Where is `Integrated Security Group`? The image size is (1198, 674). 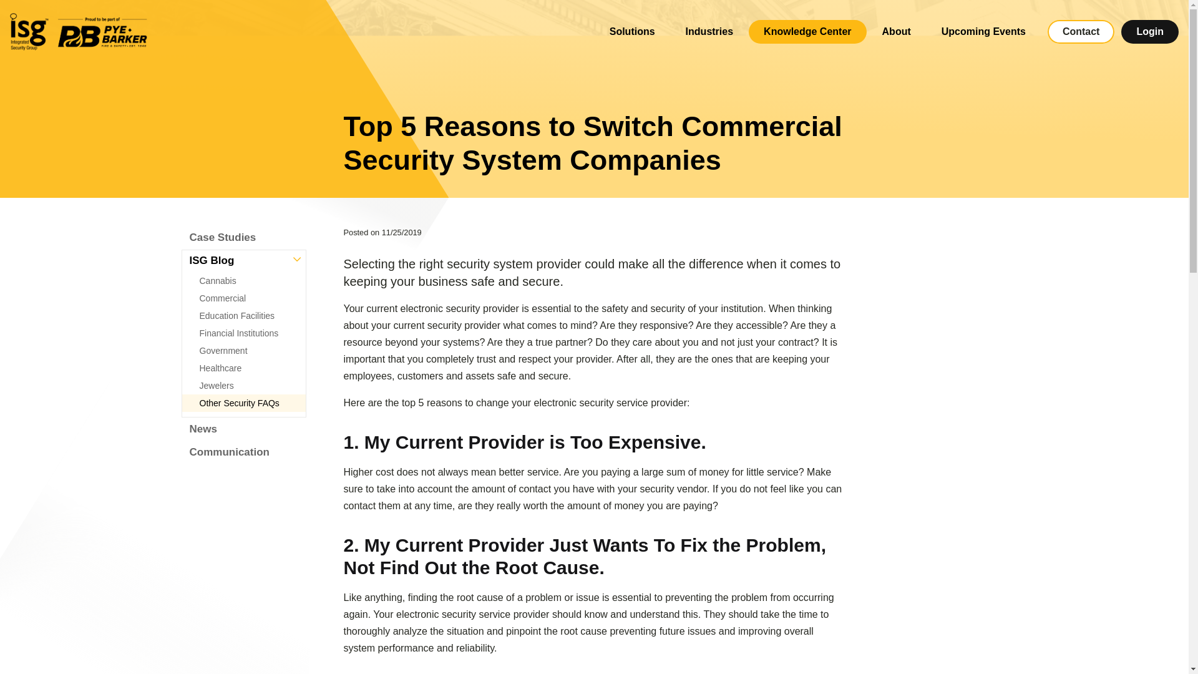 Integrated Security Group is located at coordinates (79, 31).